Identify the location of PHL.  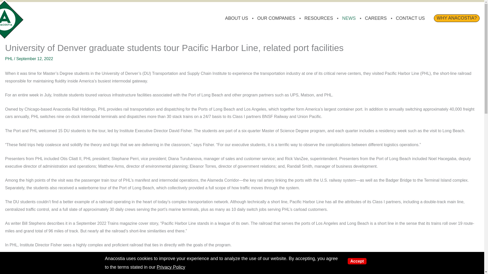
(9, 58).